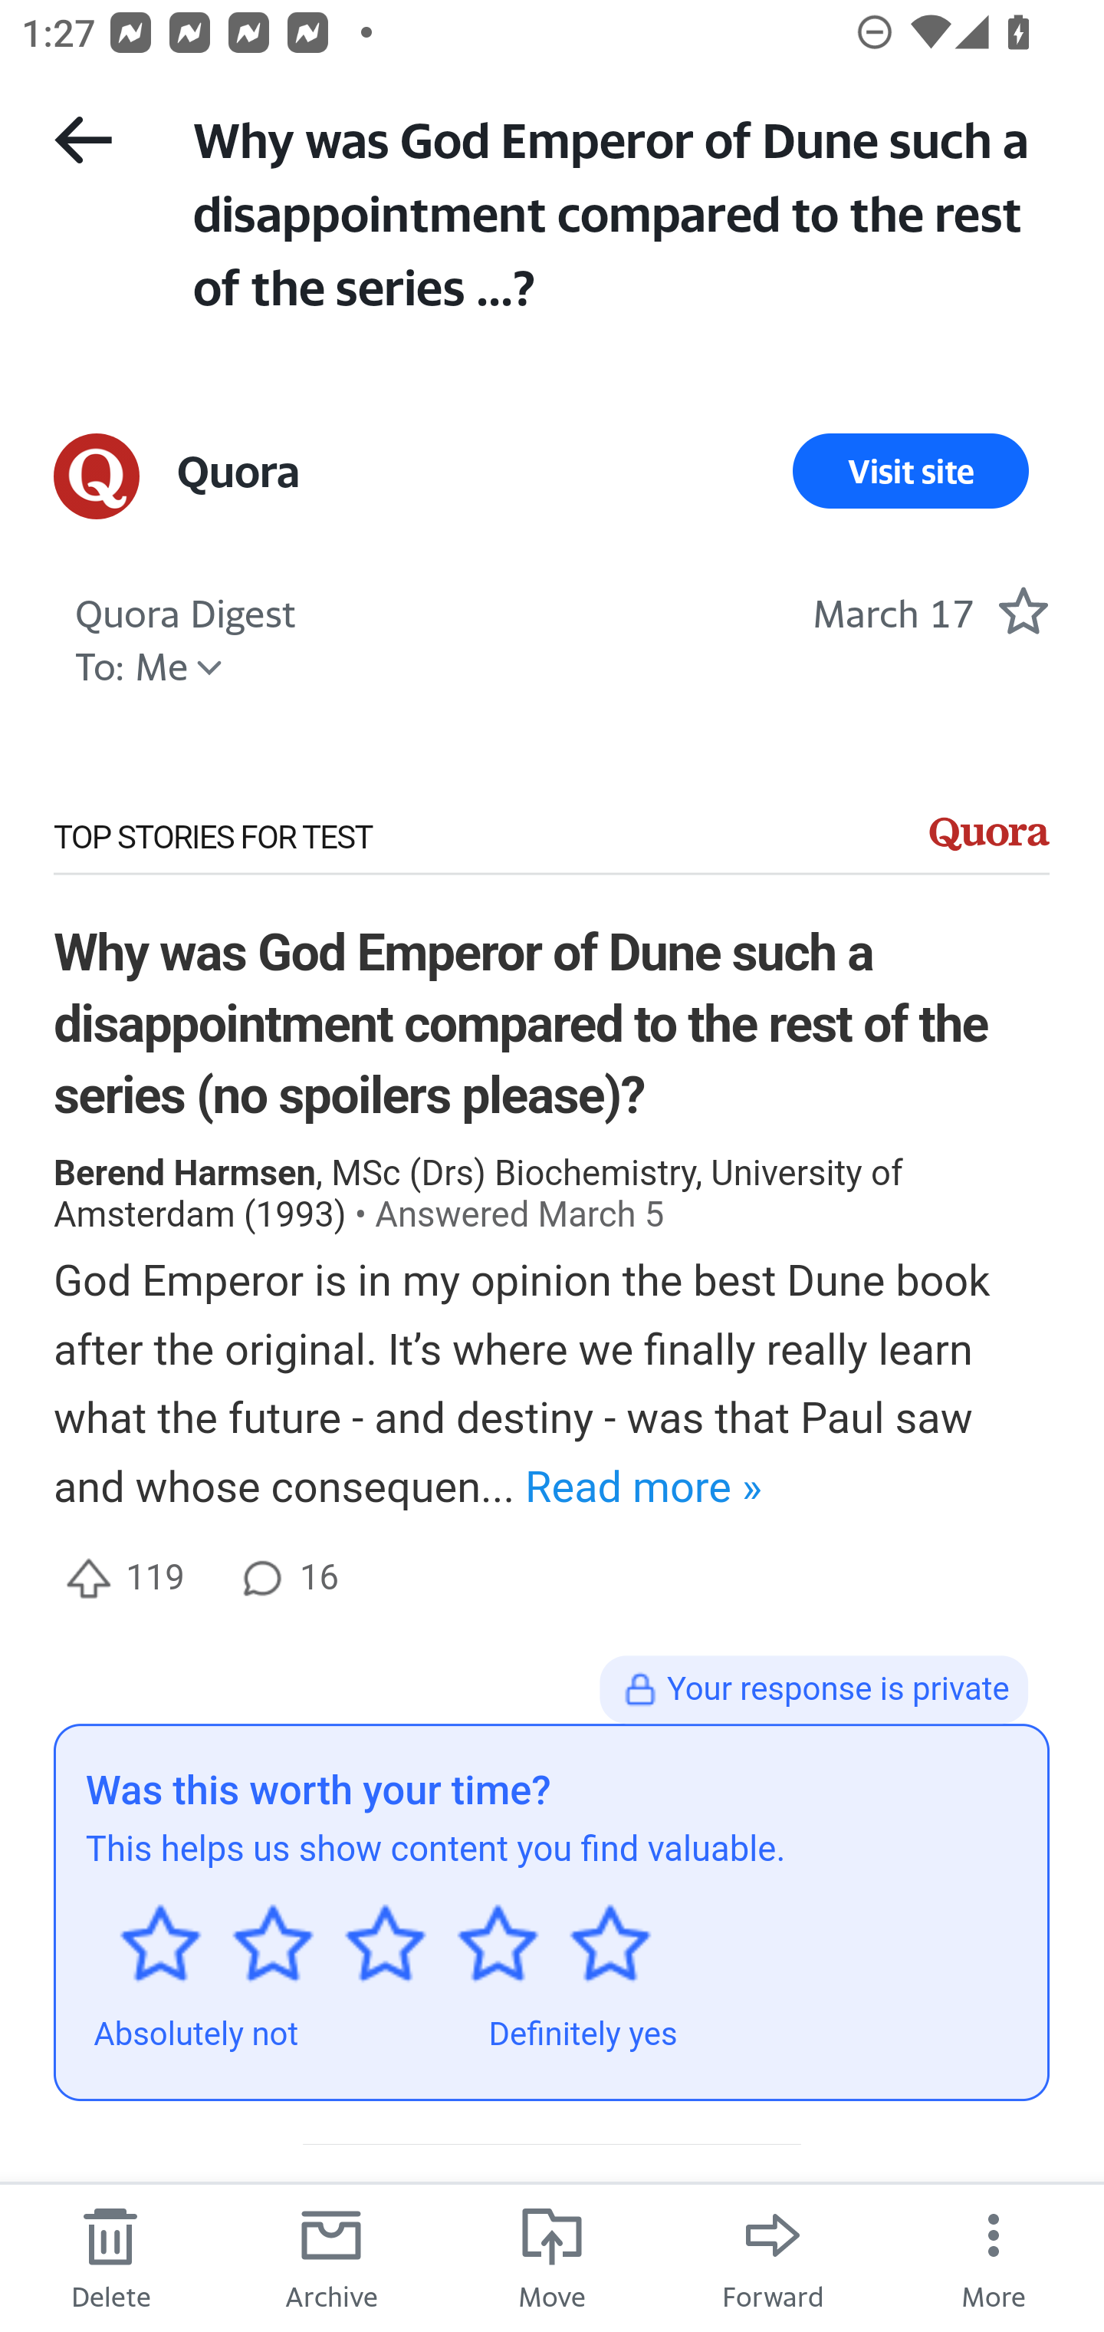  What do you see at coordinates (1023, 609) in the screenshot?
I see `Mark as starred.` at bounding box center [1023, 609].